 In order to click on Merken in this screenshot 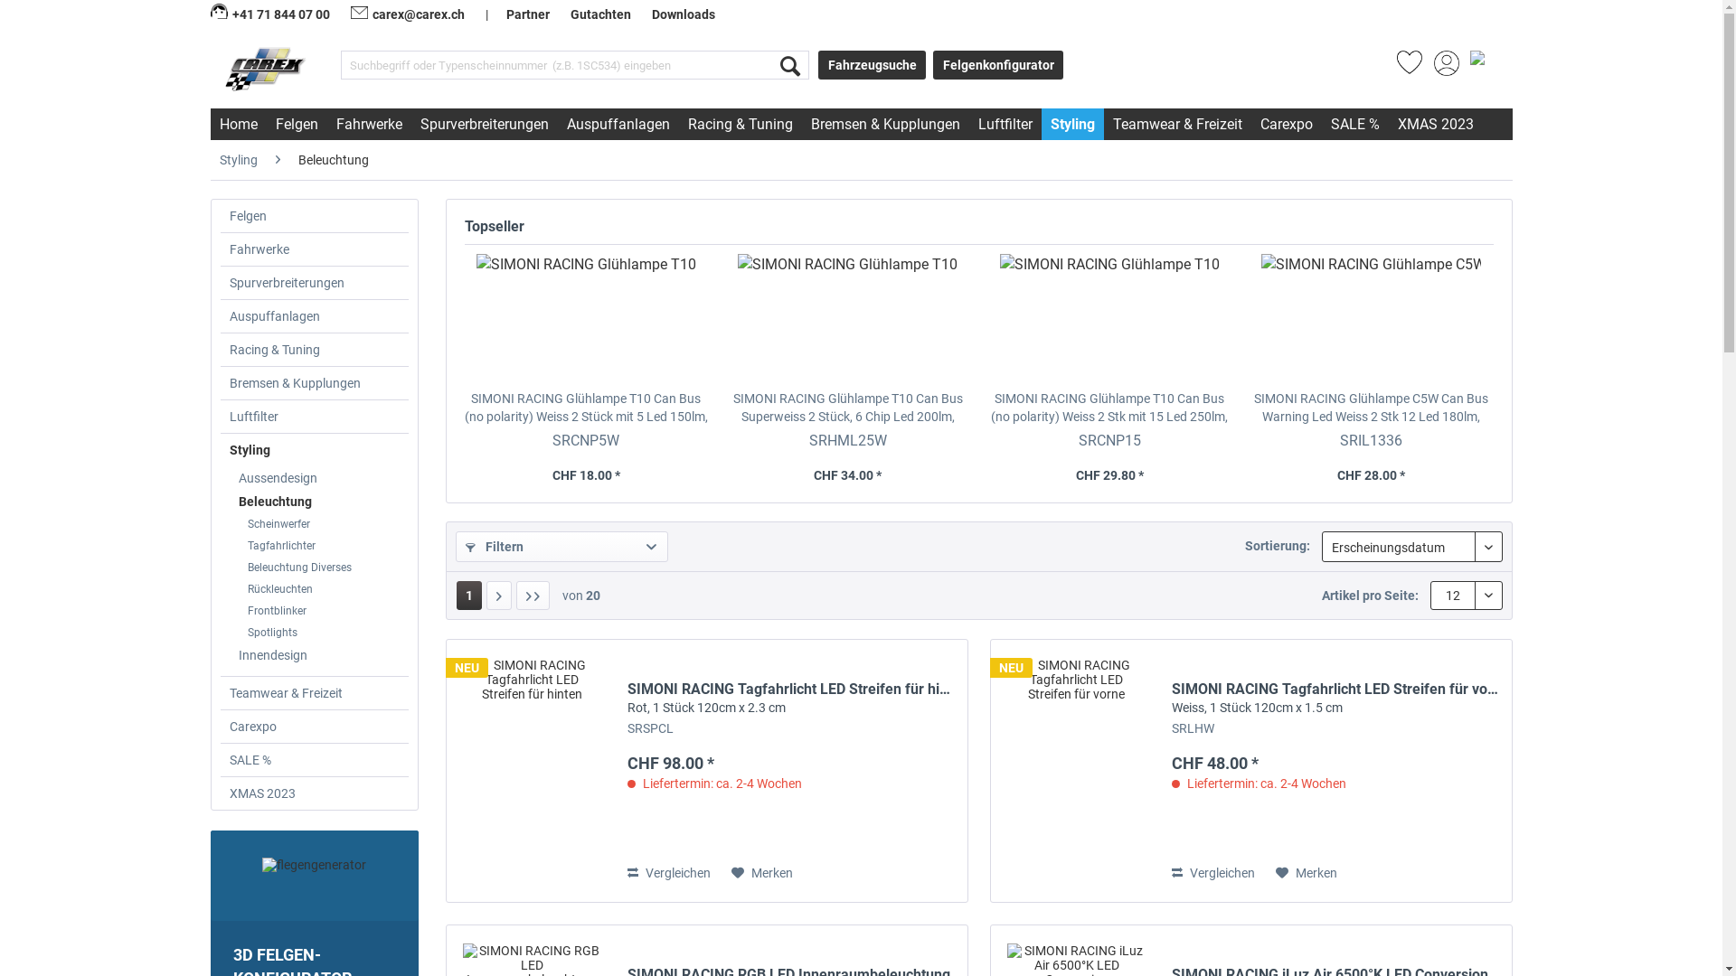, I will do `click(1307, 873)`.